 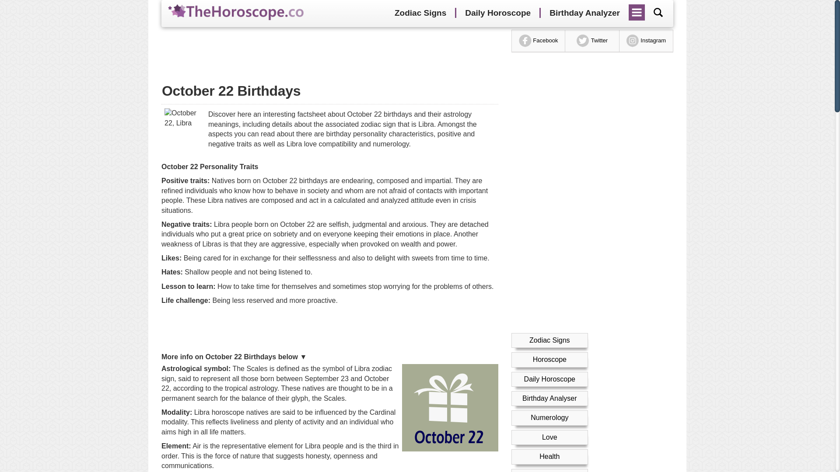 What do you see at coordinates (497, 13) in the screenshot?
I see `Daily Horoscope` at bounding box center [497, 13].